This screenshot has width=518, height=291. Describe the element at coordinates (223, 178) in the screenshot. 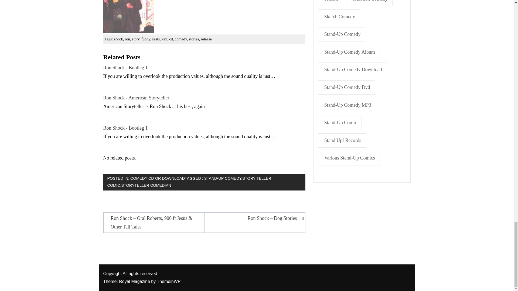

I see `STAND-UP COMEDY` at that location.